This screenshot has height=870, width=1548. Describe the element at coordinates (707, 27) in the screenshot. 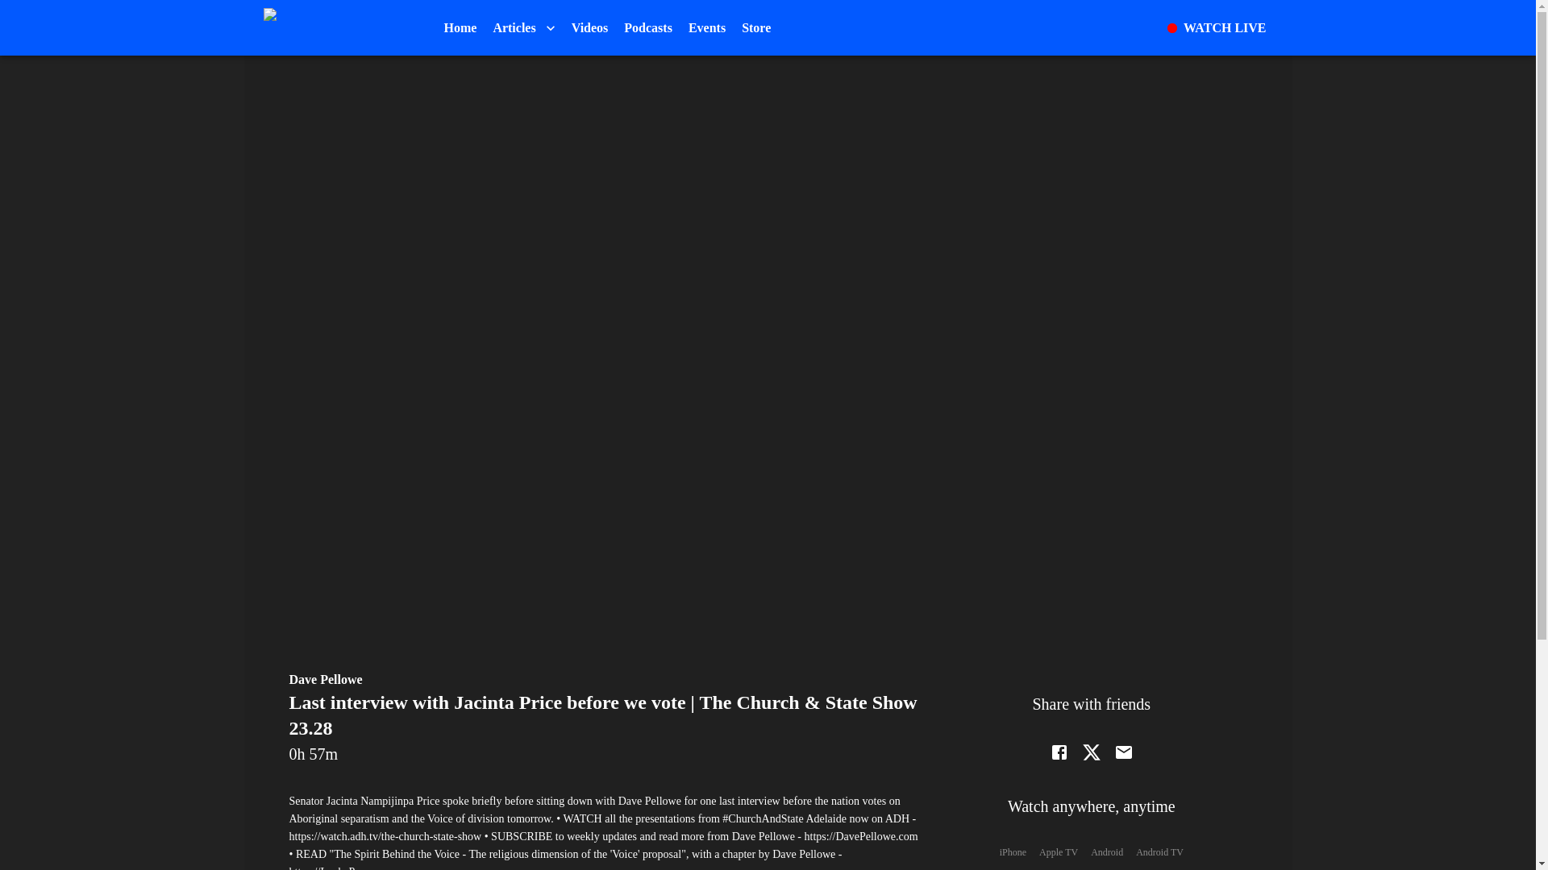

I see `Events` at that location.